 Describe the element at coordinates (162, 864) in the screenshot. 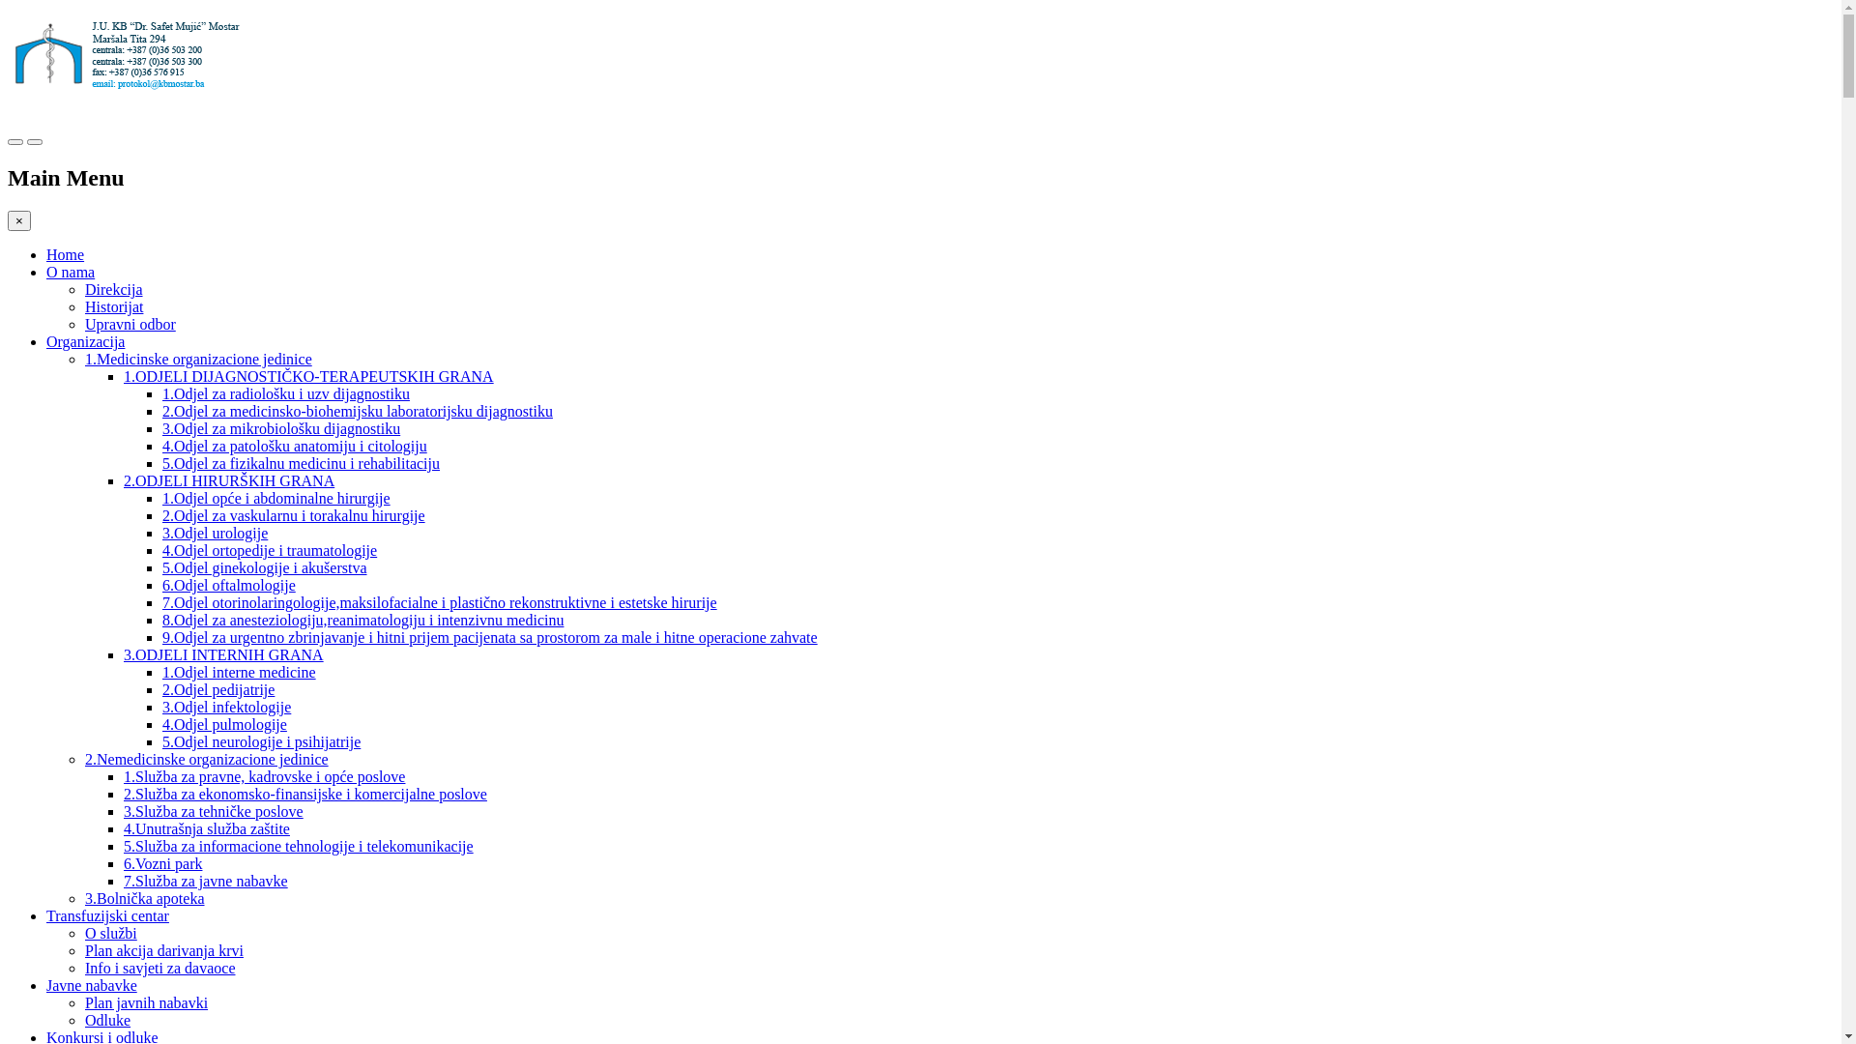

I see `6.Vozni park` at that location.